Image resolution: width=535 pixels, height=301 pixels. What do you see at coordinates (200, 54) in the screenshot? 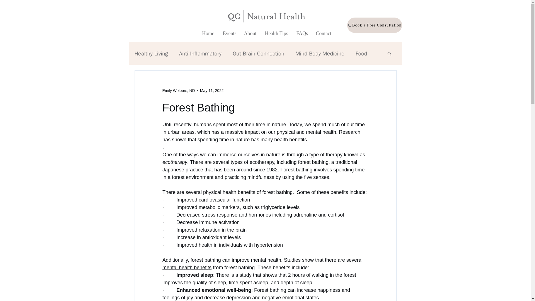
I see `Anti-Inflammatory` at bounding box center [200, 54].